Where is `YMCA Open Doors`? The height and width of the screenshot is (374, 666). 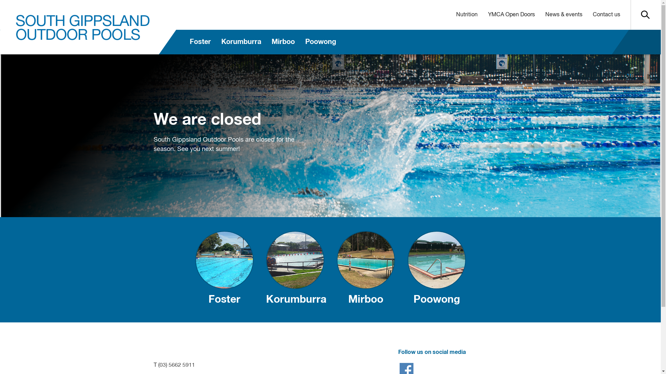 YMCA Open Doors is located at coordinates (511, 15).